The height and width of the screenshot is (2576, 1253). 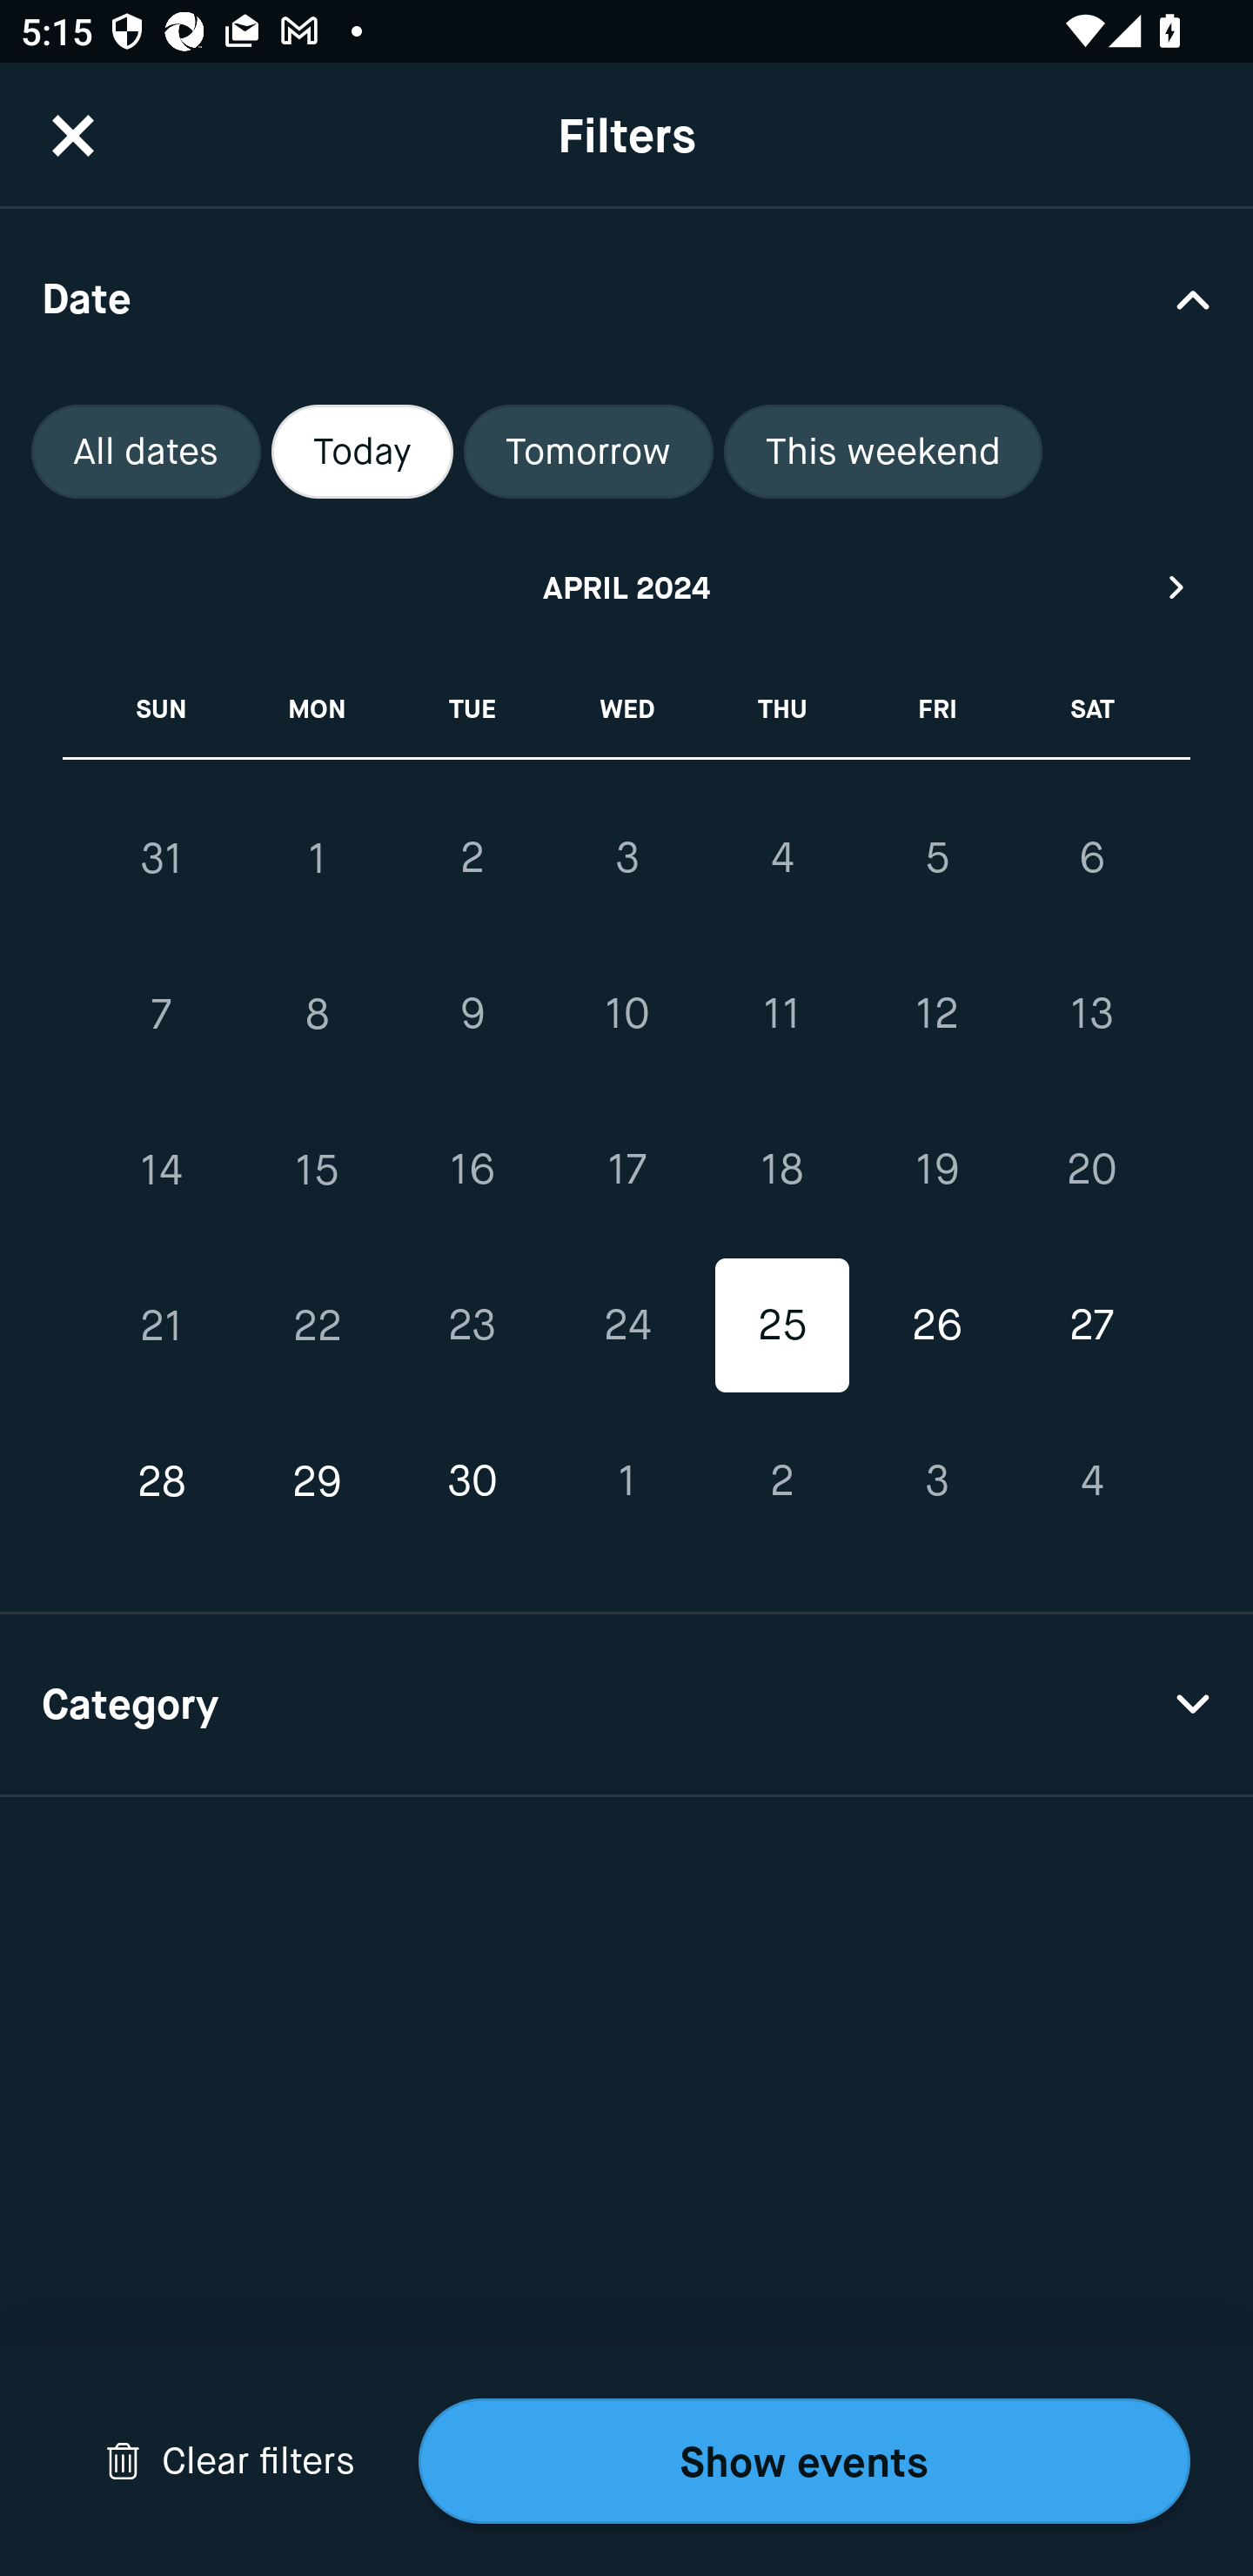 I want to click on 5, so click(x=936, y=857).